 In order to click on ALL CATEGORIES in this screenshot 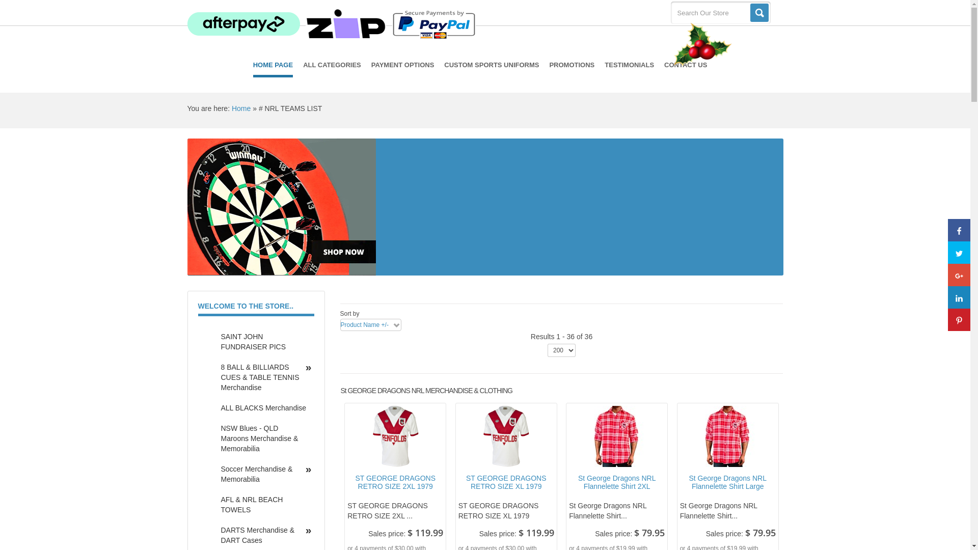, I will do `click(332, 65)`.